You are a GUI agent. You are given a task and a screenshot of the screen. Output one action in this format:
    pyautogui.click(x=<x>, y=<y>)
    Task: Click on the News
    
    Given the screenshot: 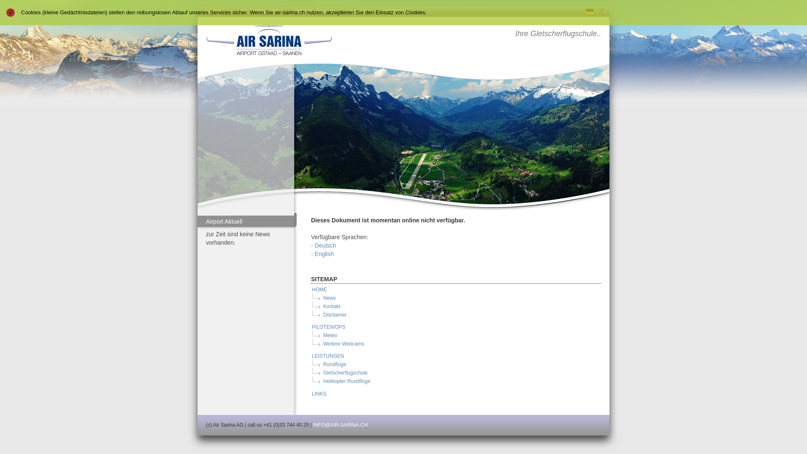 What is the action you would take?
    pyautogui.click(x=329, y=298)
    